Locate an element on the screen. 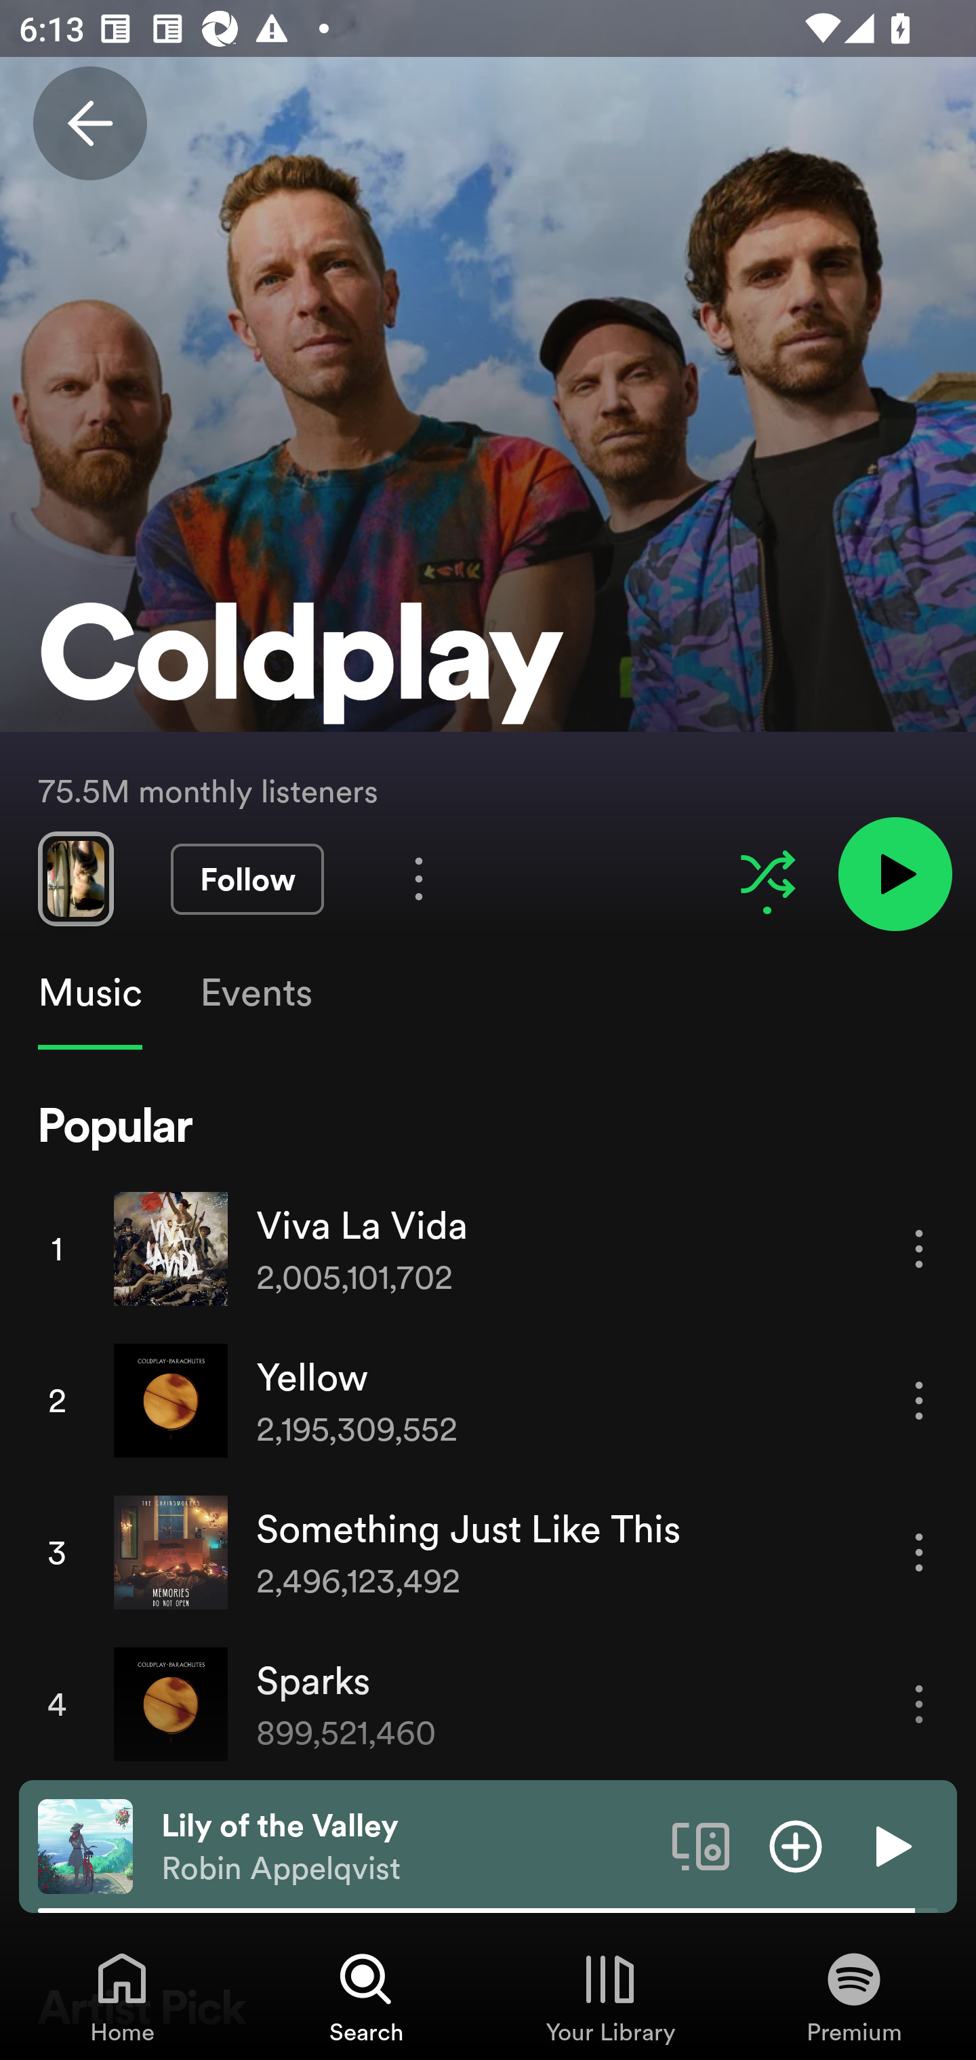 The height and width of the screenshot is (2060, 976). 4 Sparks 899,521,460 More options for song Sparks is located at coordinates (488, 1704).